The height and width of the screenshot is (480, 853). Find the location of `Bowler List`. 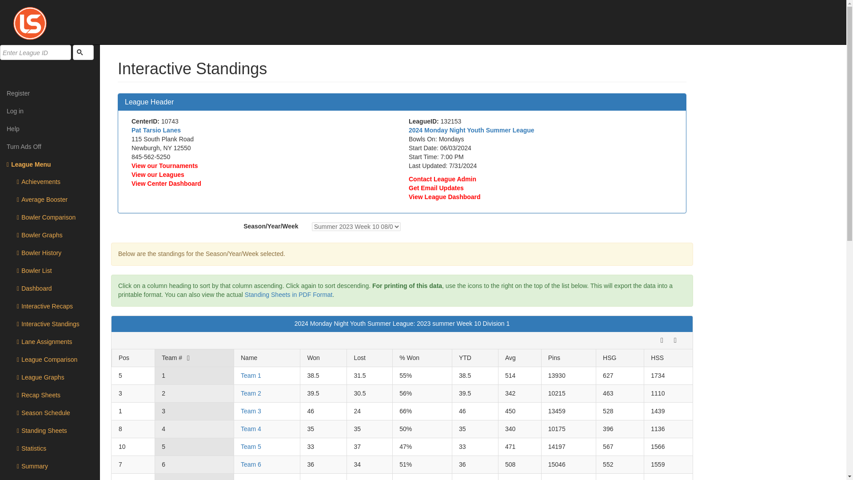

Bowler List is located at coordinates (50, 271).